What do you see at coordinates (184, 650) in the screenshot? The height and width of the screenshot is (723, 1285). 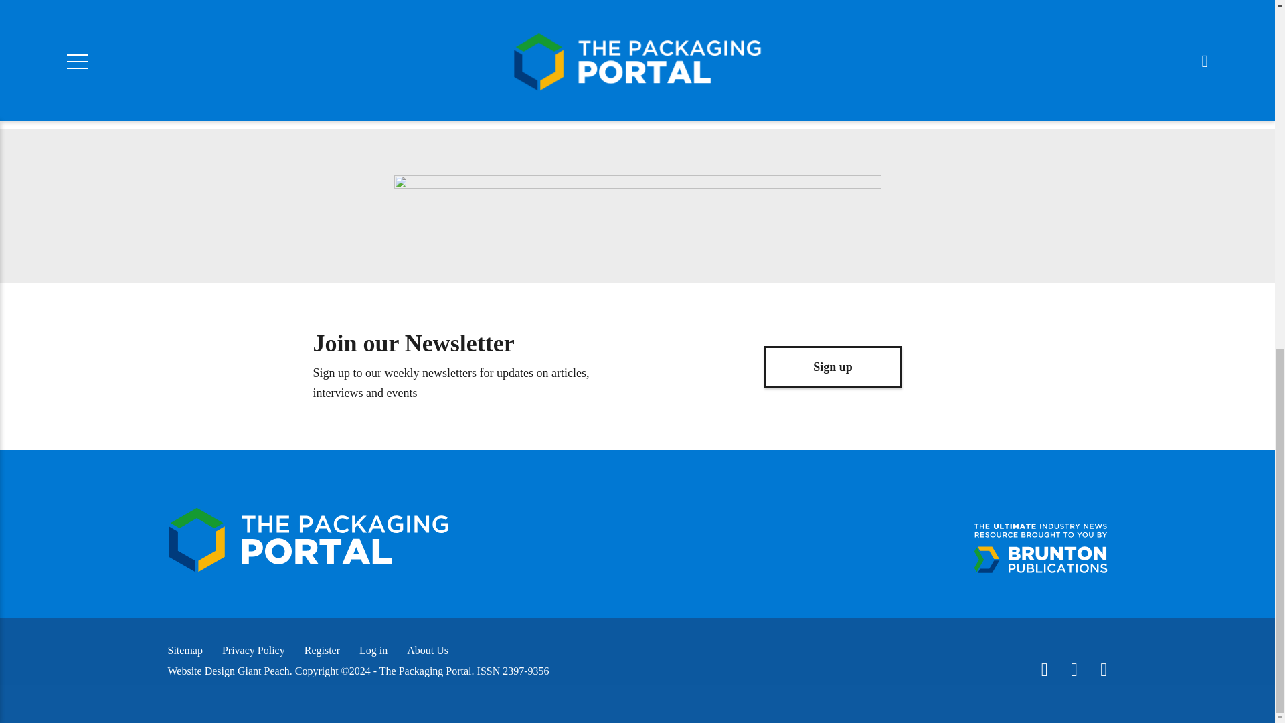 I see `Sitemap` at bounding box center [184, 650].